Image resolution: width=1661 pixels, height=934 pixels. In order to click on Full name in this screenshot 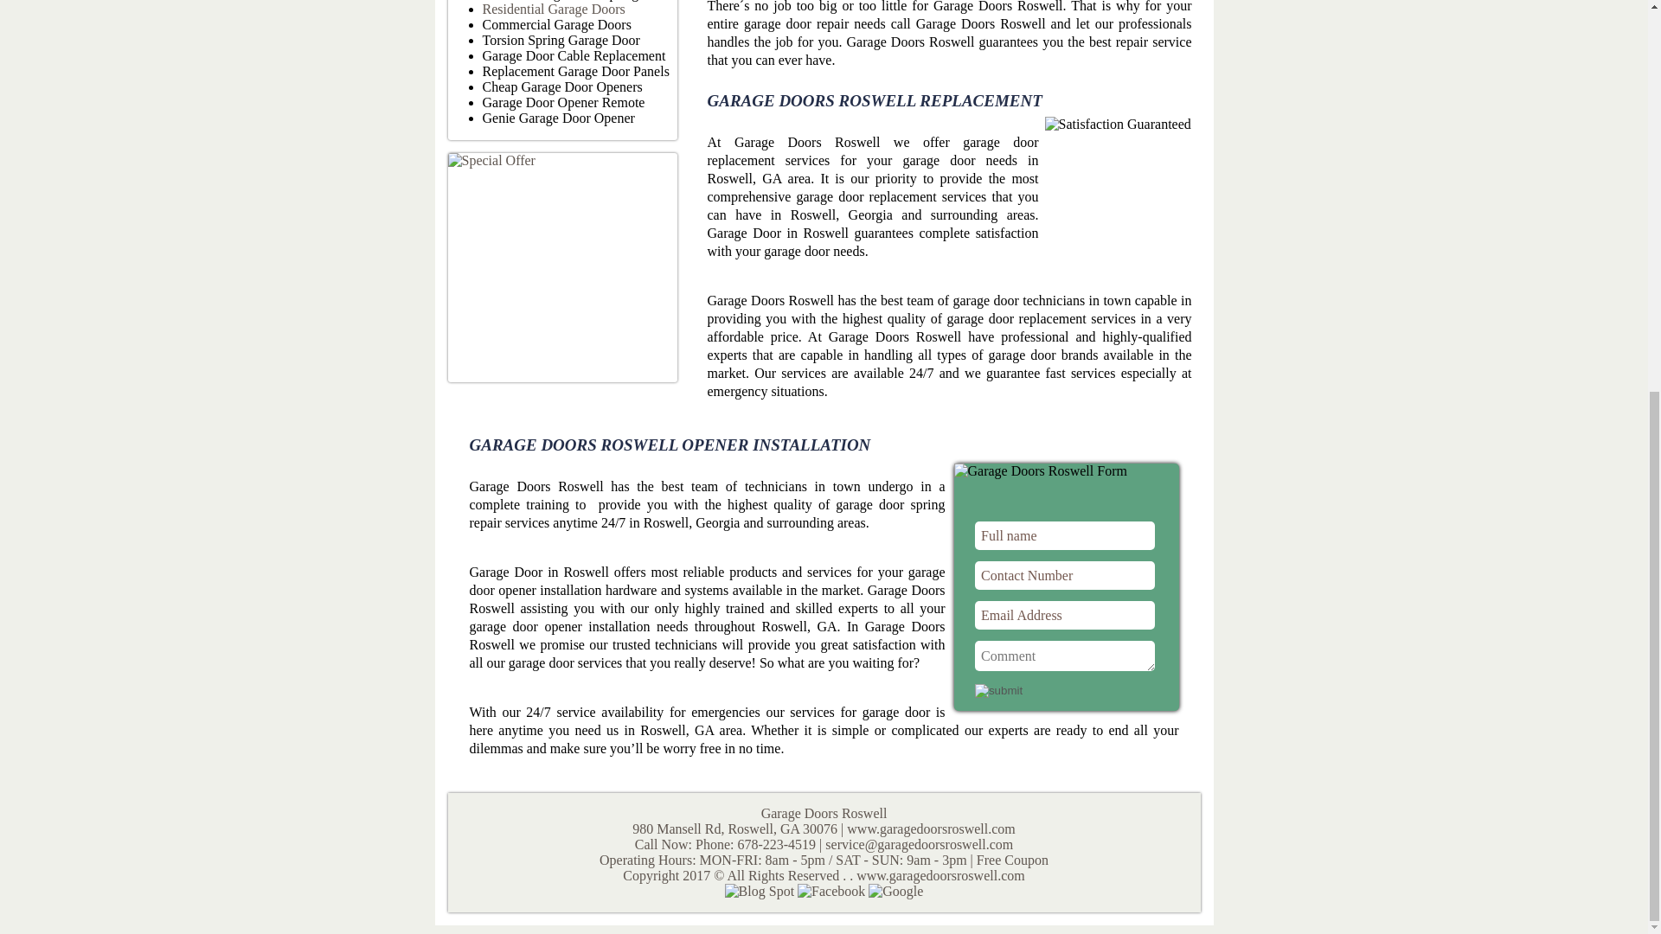, I will do `click(1064, 535)`.